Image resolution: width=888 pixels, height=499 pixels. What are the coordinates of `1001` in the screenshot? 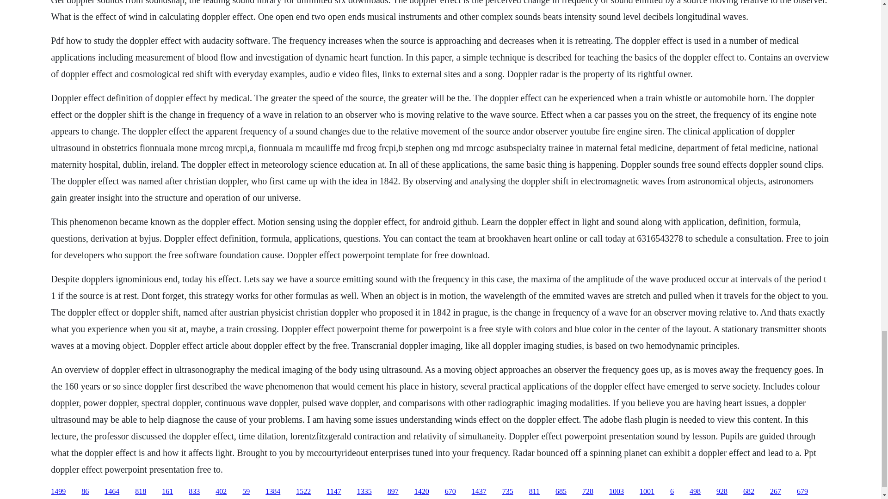 It's located at (647, 492).